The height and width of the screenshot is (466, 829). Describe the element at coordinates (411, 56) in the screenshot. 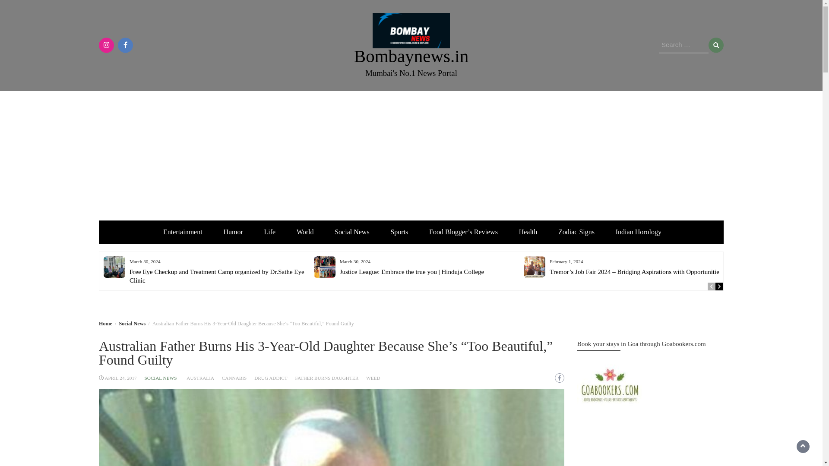

I see `Bombaynews.in` at that location.